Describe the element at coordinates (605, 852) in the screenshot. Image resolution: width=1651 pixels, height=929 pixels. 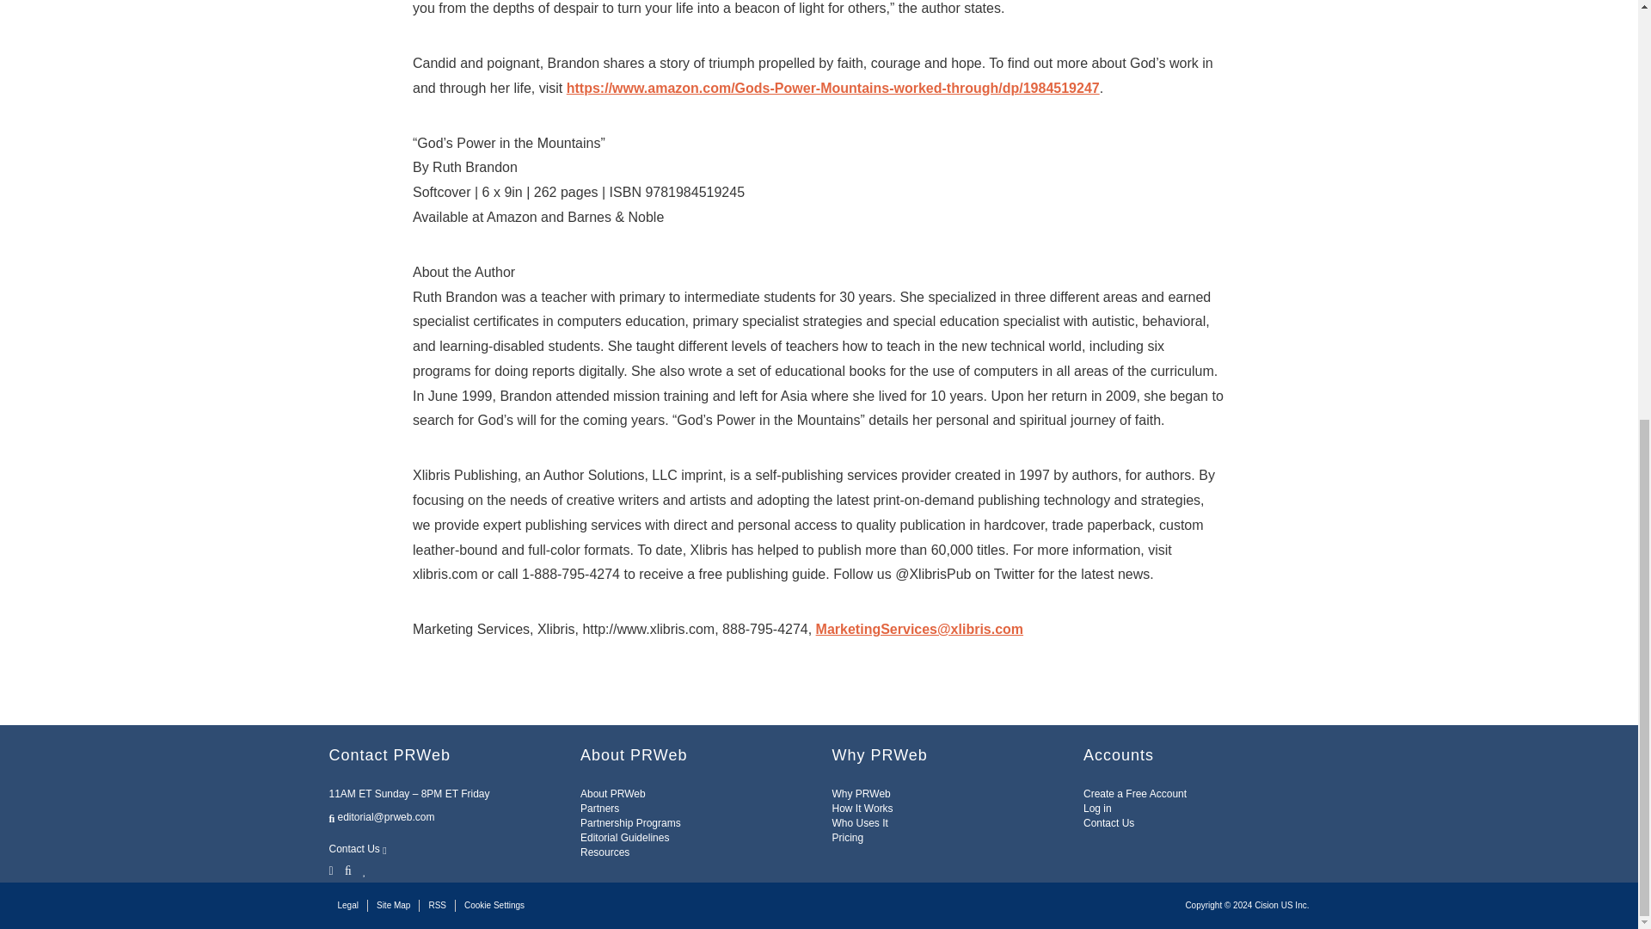
I see `Resources` at that location.